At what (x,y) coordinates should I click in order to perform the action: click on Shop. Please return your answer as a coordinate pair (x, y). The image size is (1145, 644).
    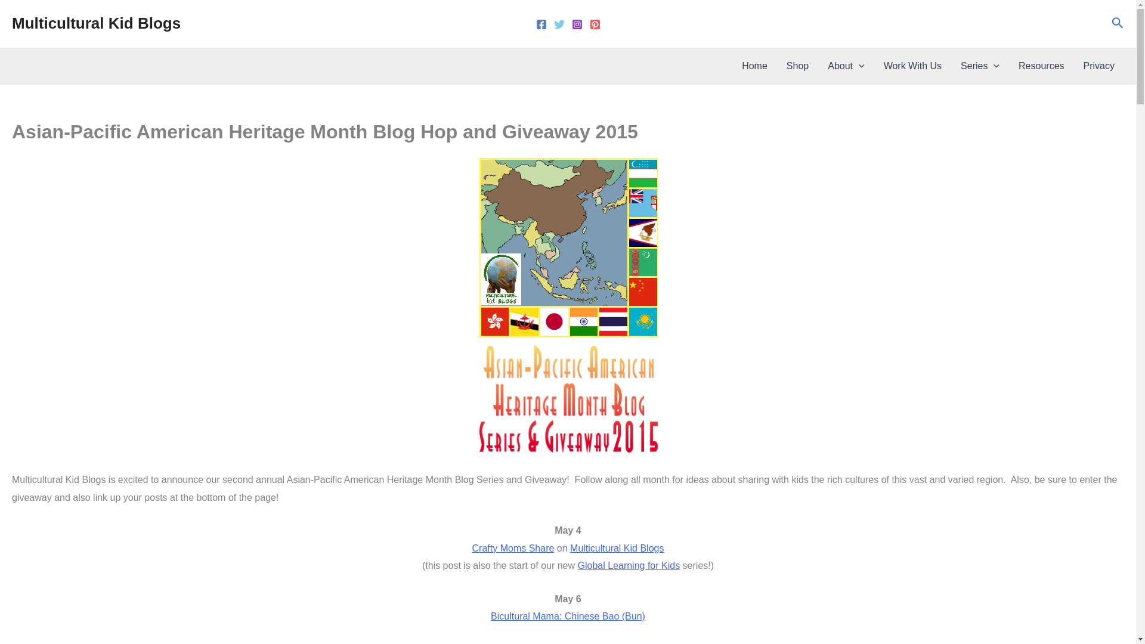
    Looking at the image, I should click on (798, 66).